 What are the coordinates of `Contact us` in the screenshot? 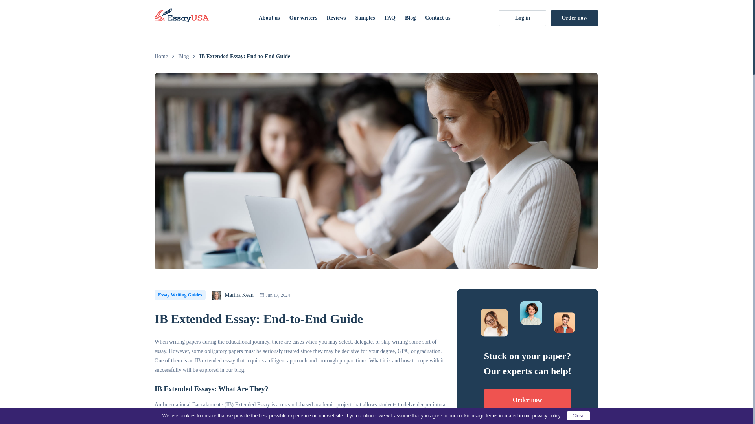 It's located at (437, 17).